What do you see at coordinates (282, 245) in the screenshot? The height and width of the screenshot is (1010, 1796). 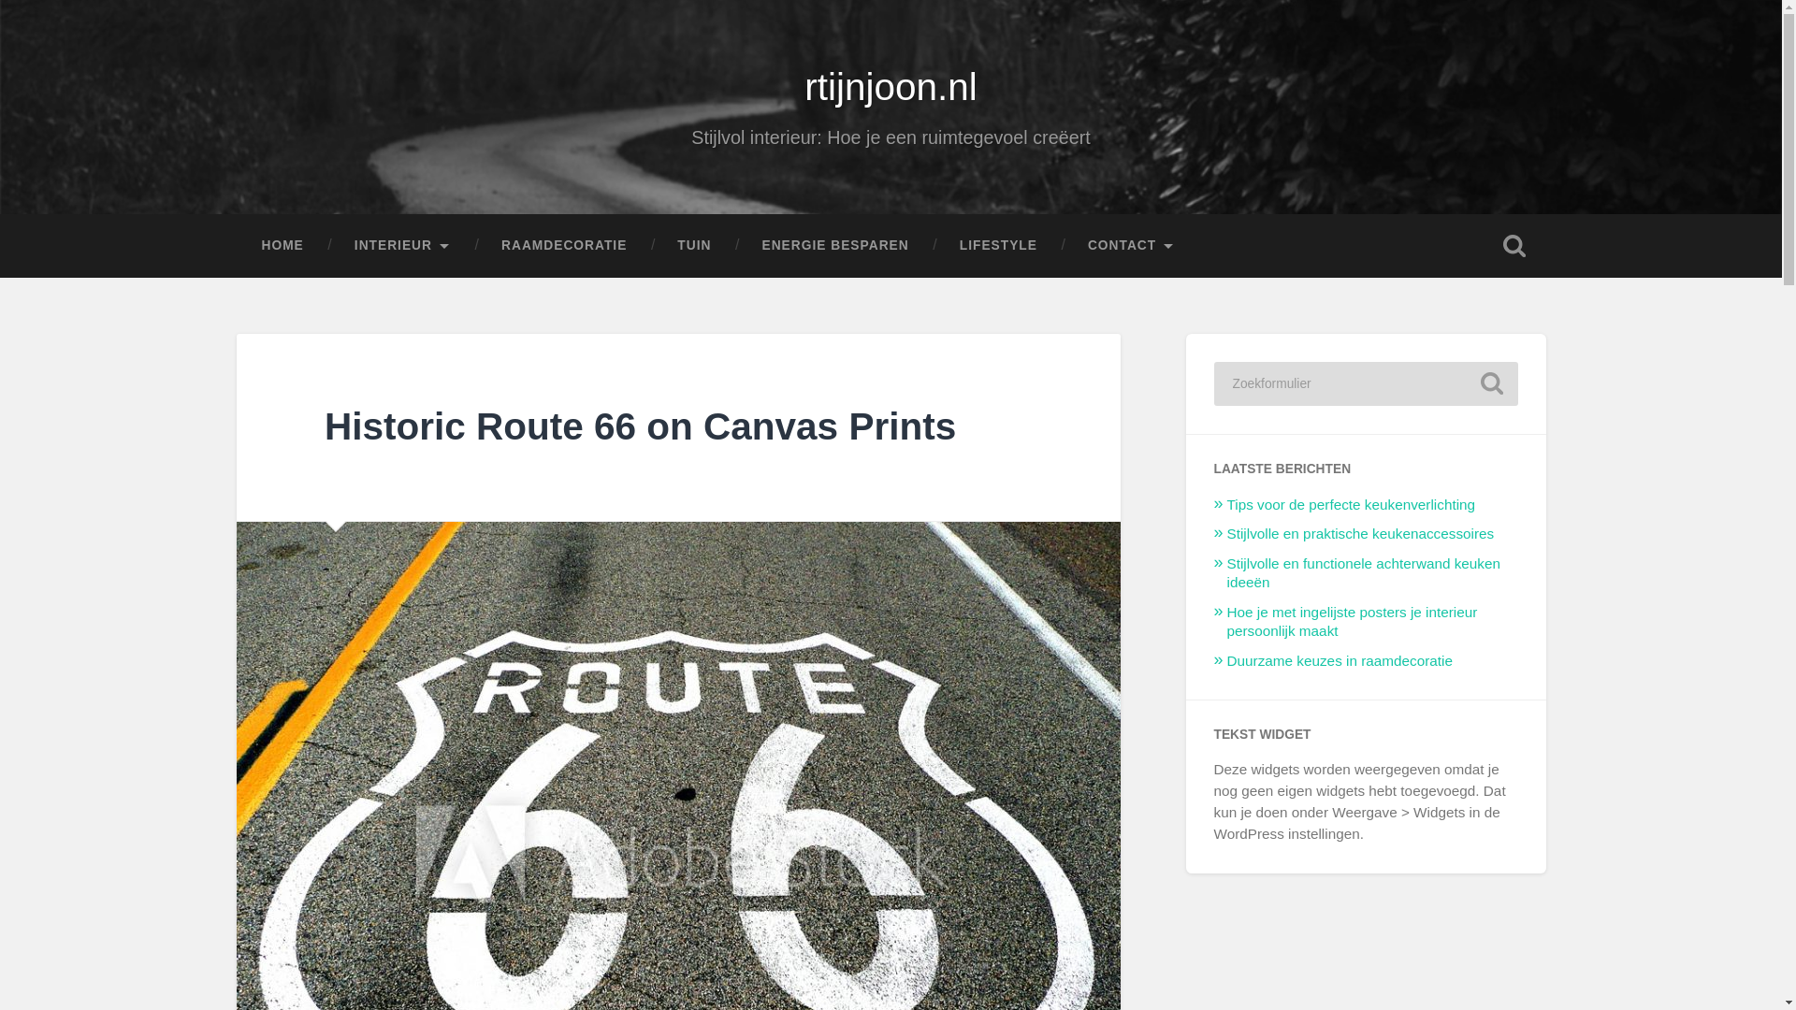 I see `HOME` at bounding box center [282, 245].